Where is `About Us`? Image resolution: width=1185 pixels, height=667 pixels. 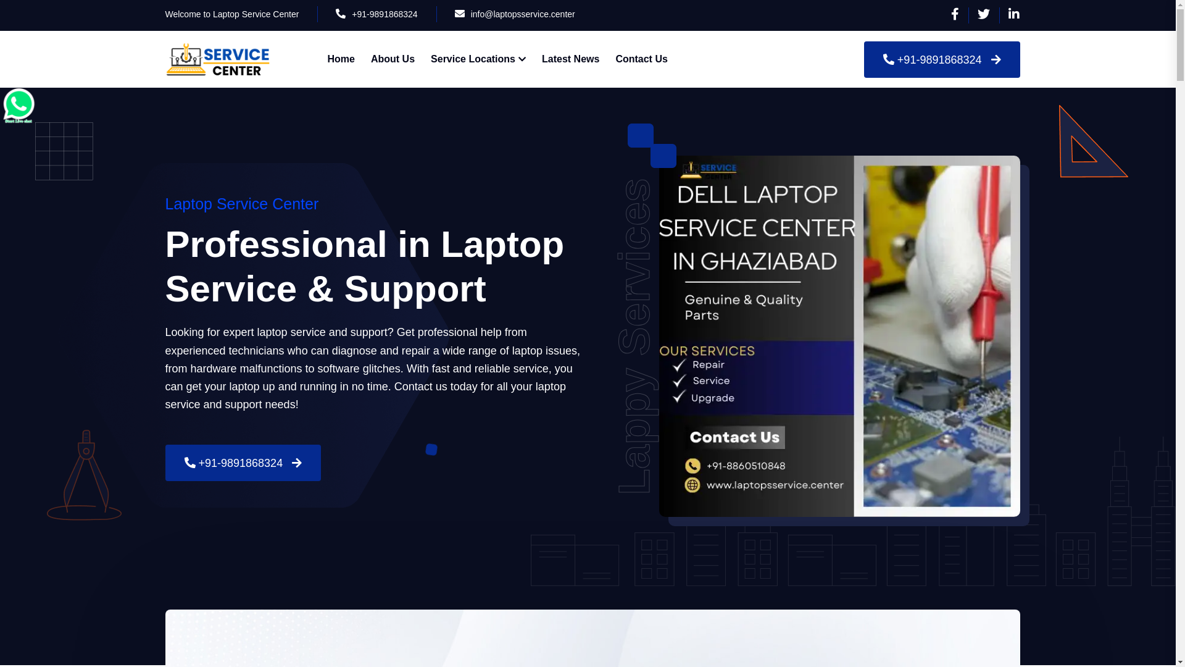
About Us is located at coordinates (393, 59).